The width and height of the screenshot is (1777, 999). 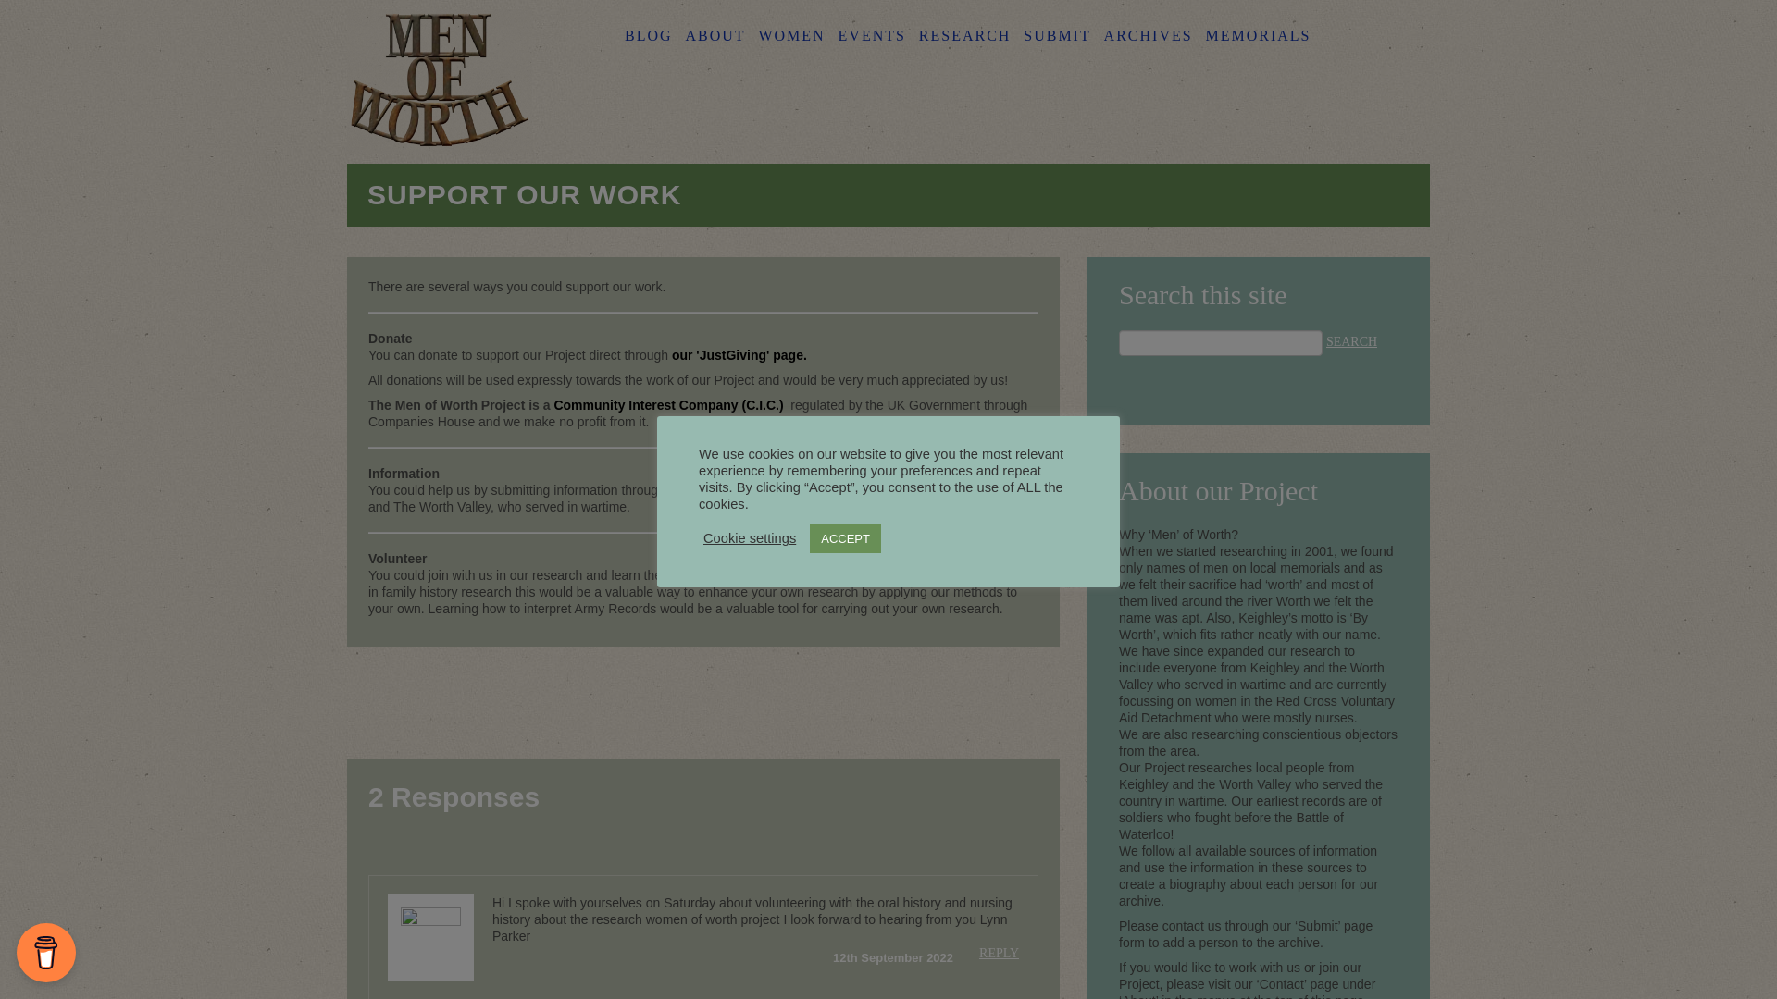 I want to click on WOMEN, so click(x=790, y=35).